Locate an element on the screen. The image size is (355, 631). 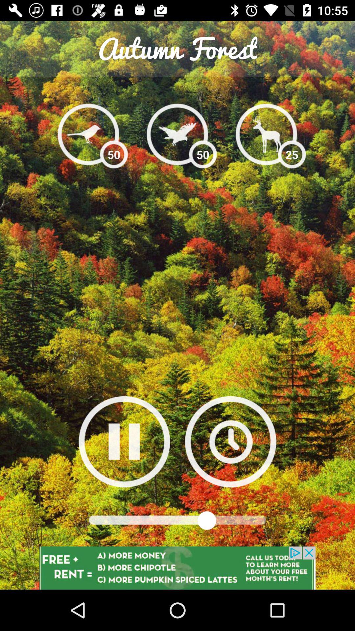
pause sounds is located at coordinates (124, 442).